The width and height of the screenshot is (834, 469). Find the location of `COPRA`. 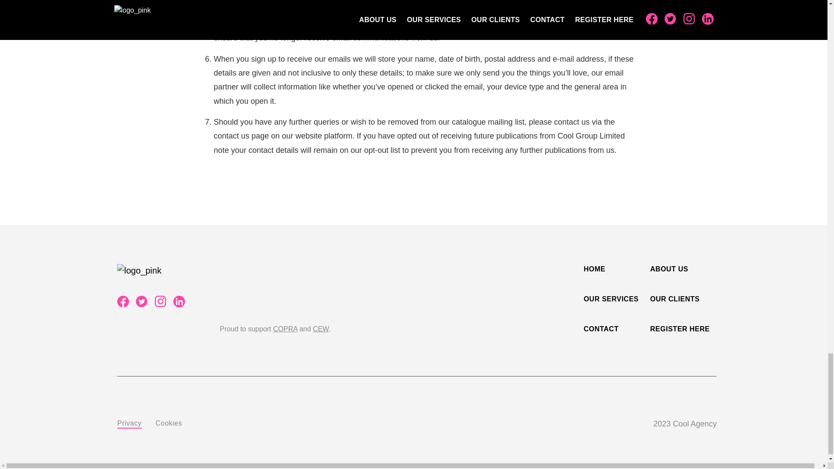

COPRA is located at coordinates (285, 329).